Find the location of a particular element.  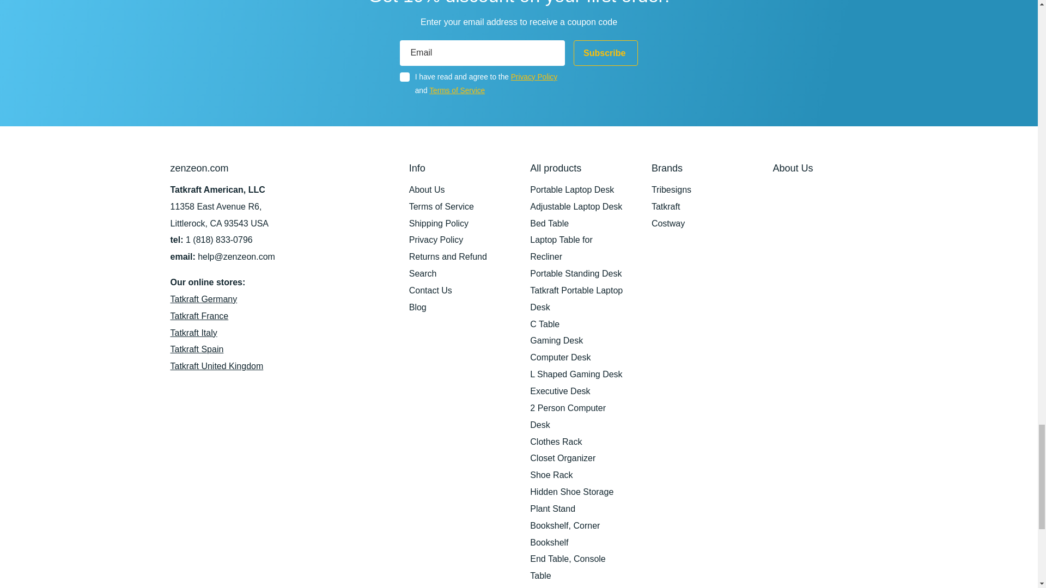

Portable Laptop Desk is located at coordinates (572, 189).